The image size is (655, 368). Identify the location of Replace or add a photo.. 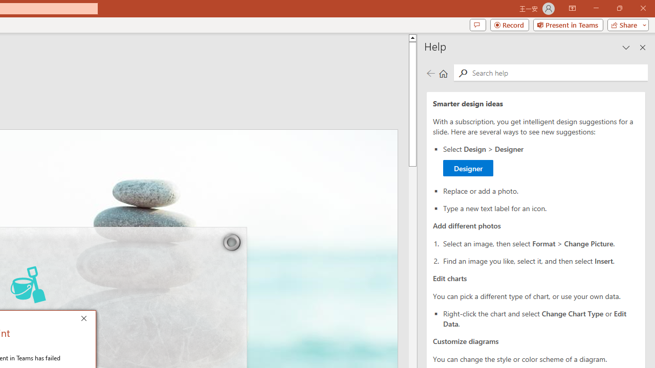
(541, 190).